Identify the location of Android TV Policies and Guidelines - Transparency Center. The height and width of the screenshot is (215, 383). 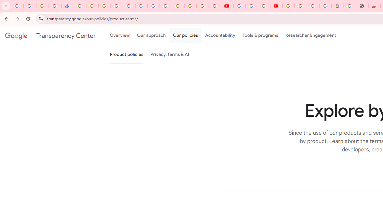
(153, 6).